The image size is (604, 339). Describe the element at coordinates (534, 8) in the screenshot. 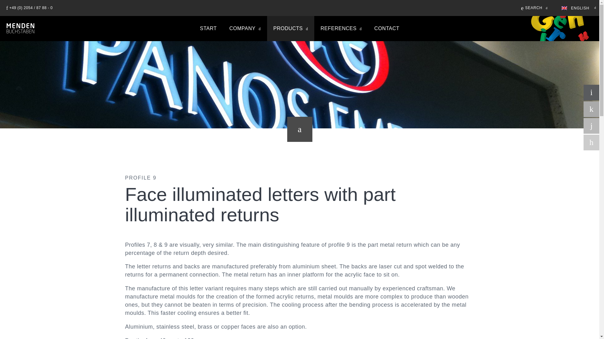

I see `SEARCH` at that location.